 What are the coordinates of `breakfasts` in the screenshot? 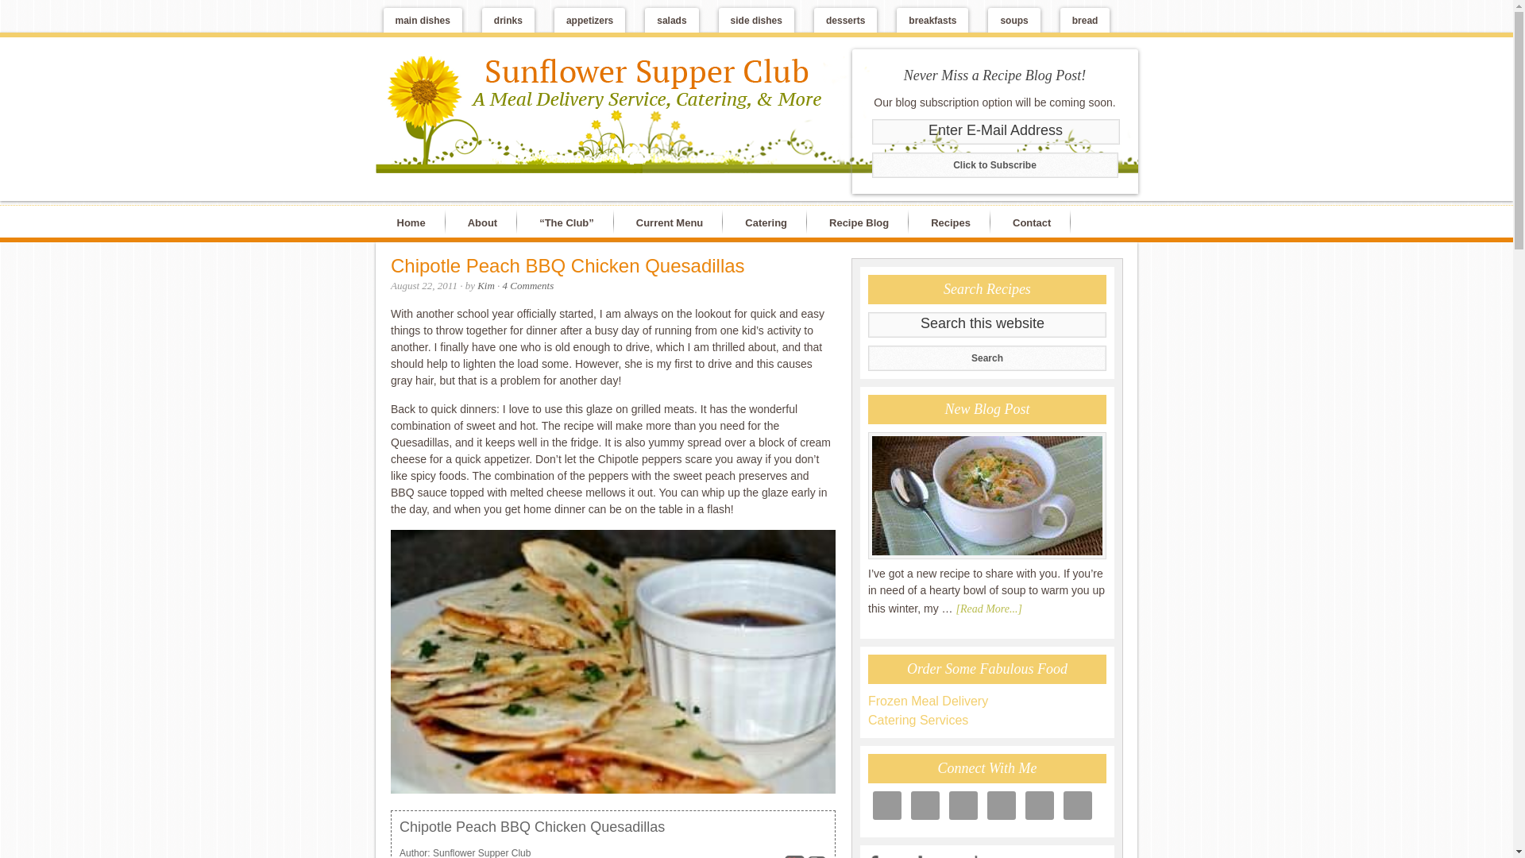 It's located at (932, 20).